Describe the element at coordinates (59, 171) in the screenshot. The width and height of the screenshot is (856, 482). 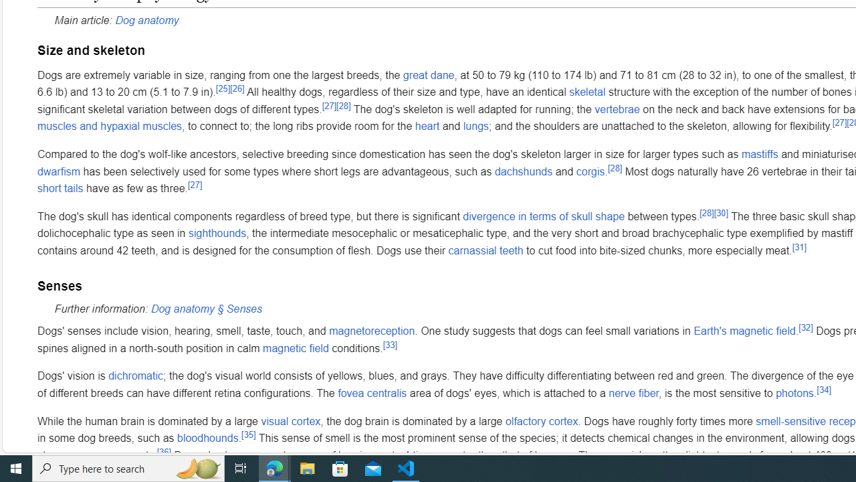
I see `dwarfism` at that location.